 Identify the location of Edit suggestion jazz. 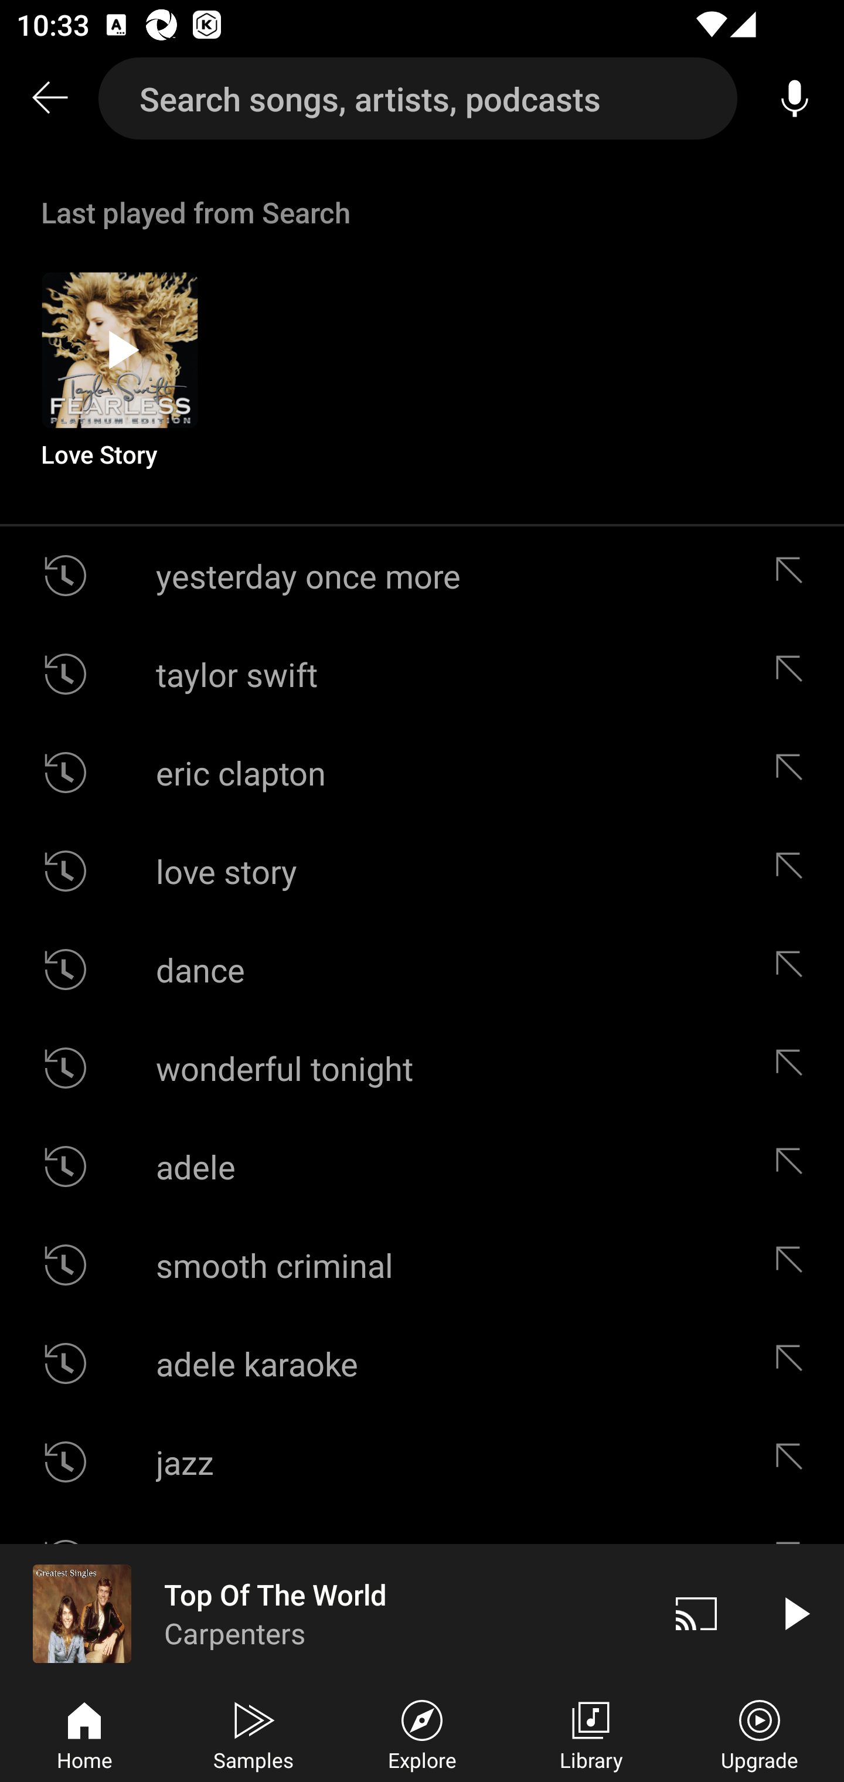
(794, 1462).